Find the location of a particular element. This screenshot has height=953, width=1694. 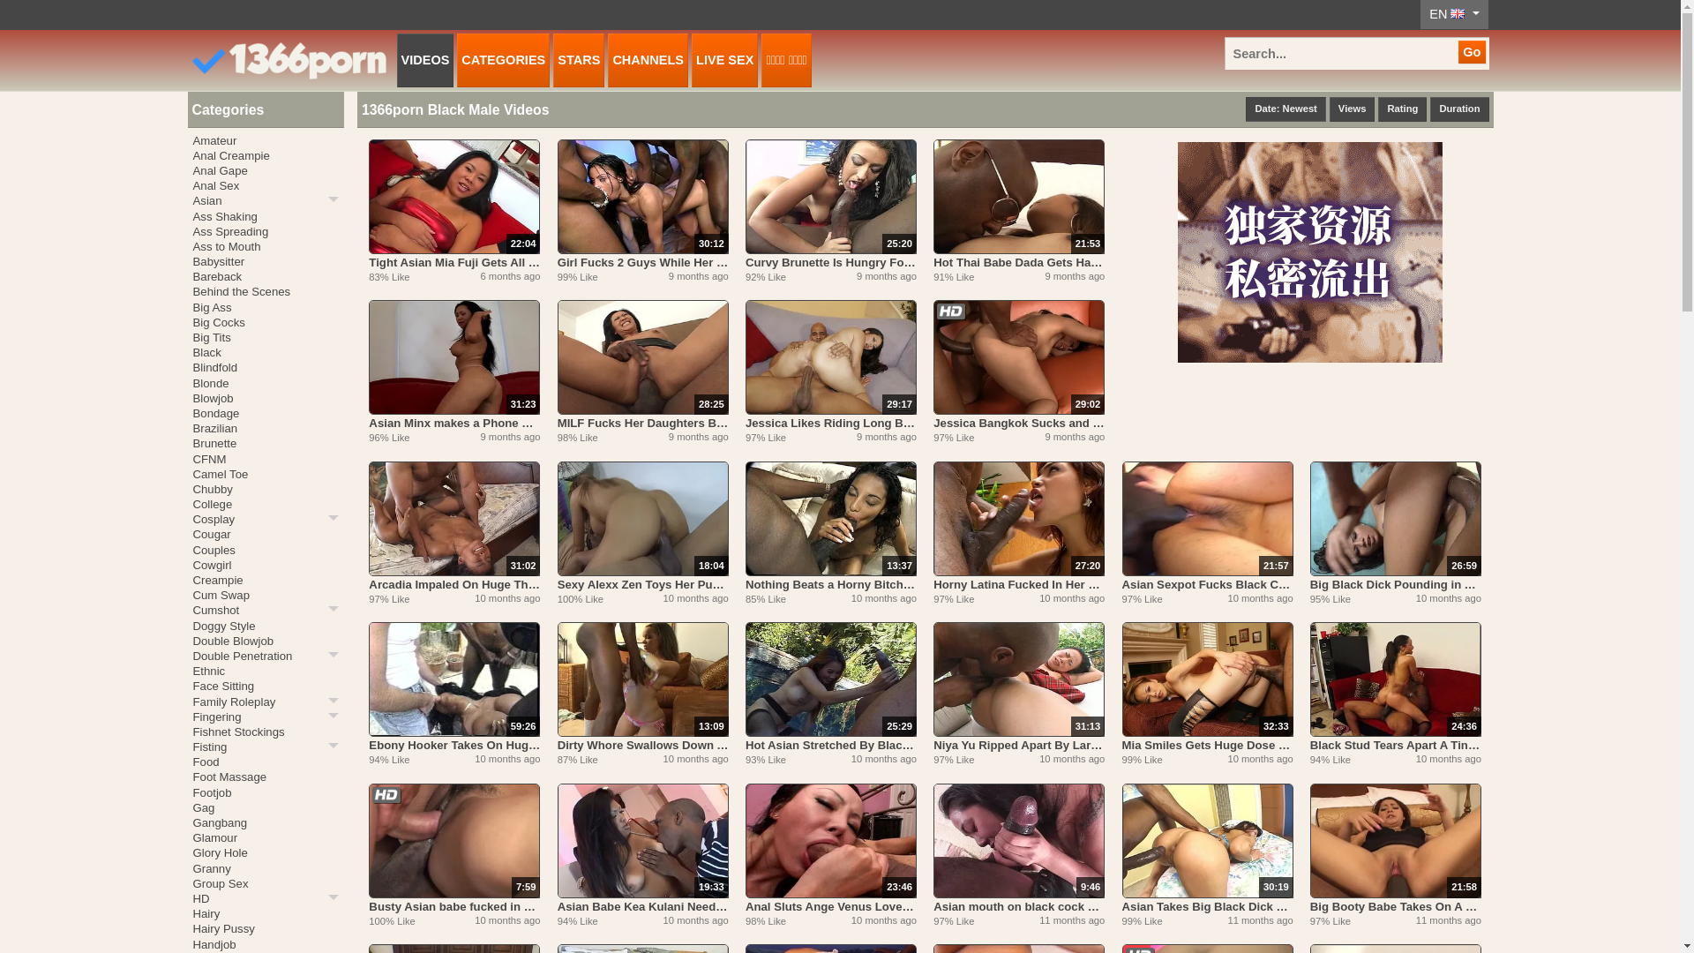

Girl Fucks 2 Guys While Her Man Is Away is located at coordinates (643, 263).